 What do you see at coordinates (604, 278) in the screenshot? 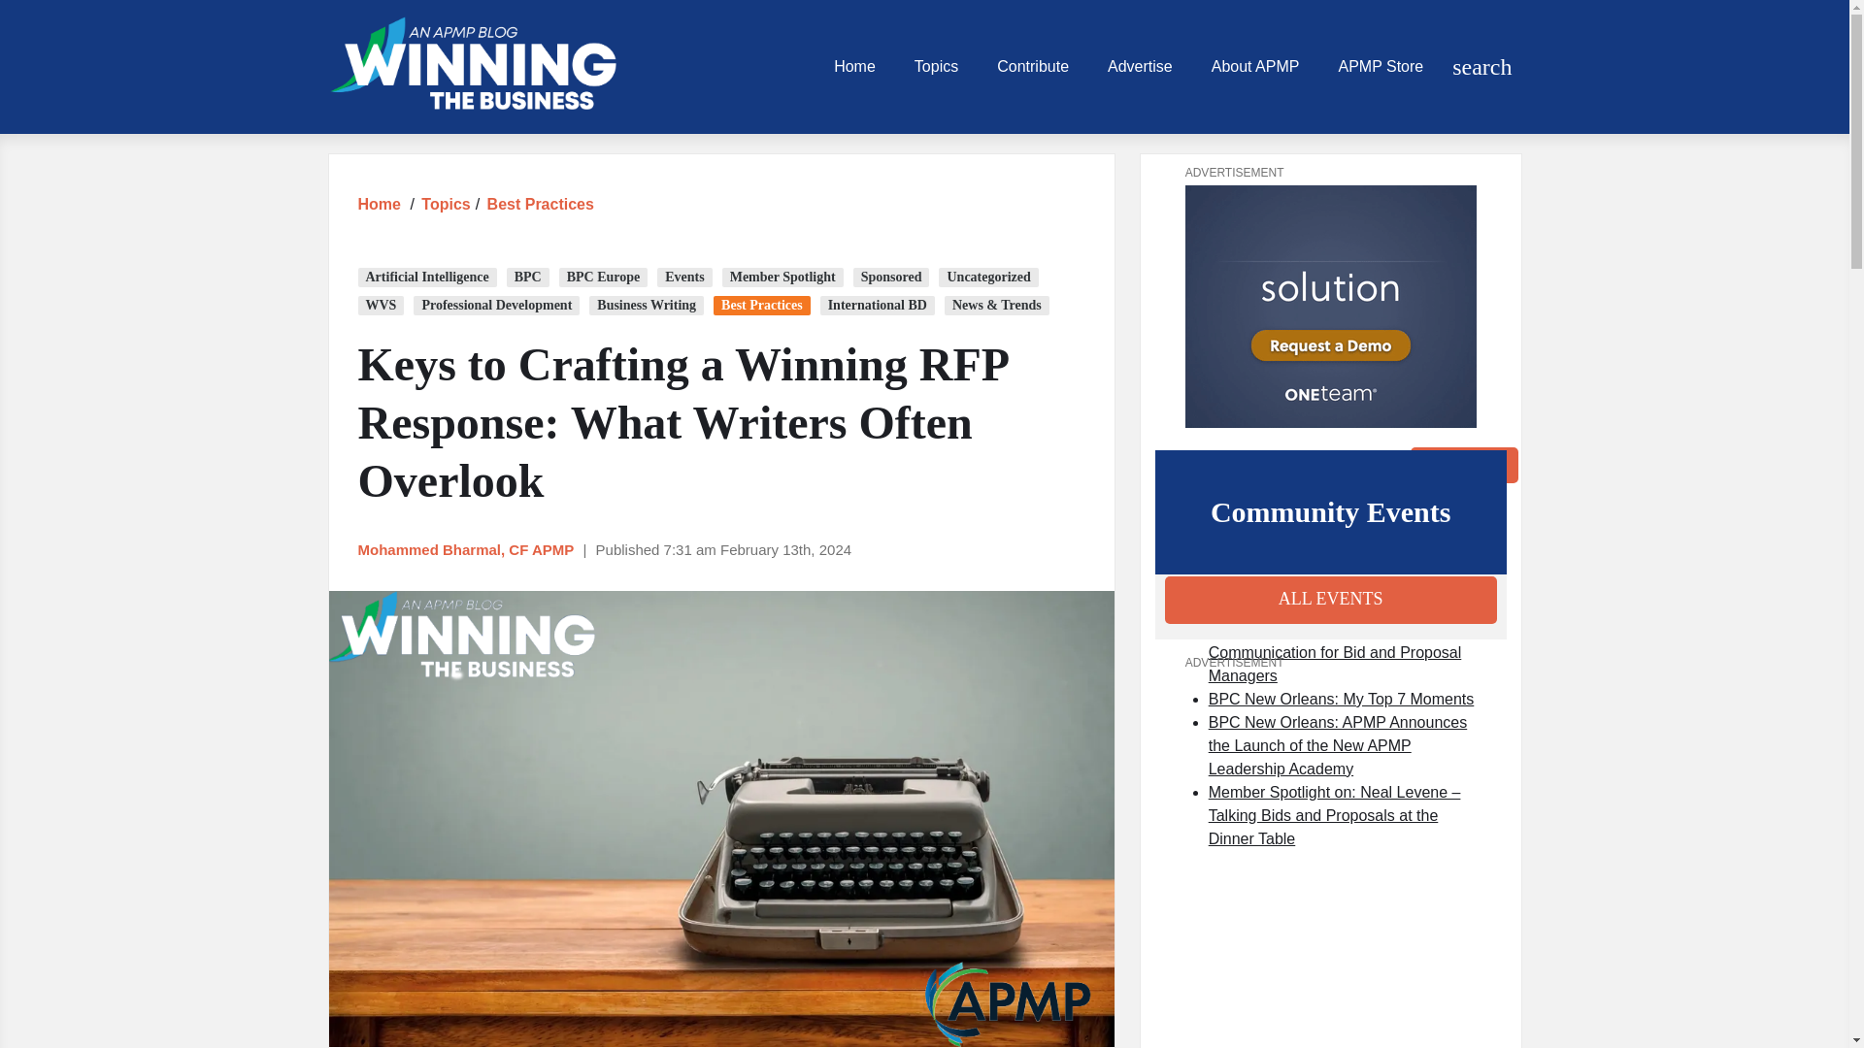
I see `BPC Europe` at bounding box center [604, 278].